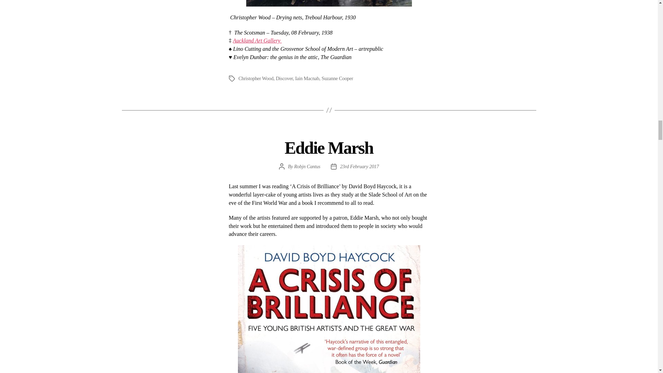 This screenshot has height=373, width=663. Describe the element at coordinates (307, 78) in the screenshot. I see `Iain Macnab` at that location.